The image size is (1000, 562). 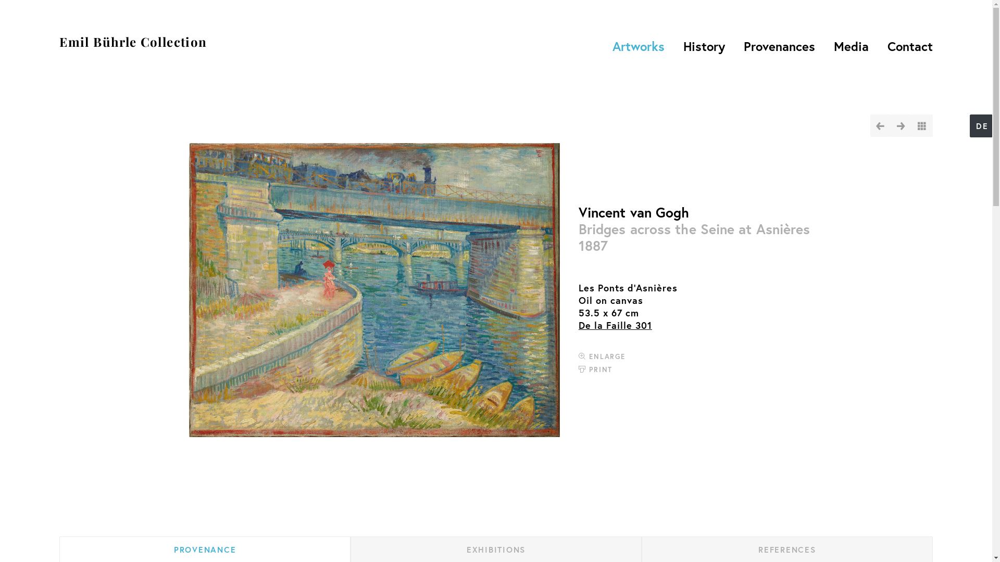 I want to click on Contact, so click(x=907, y=46).